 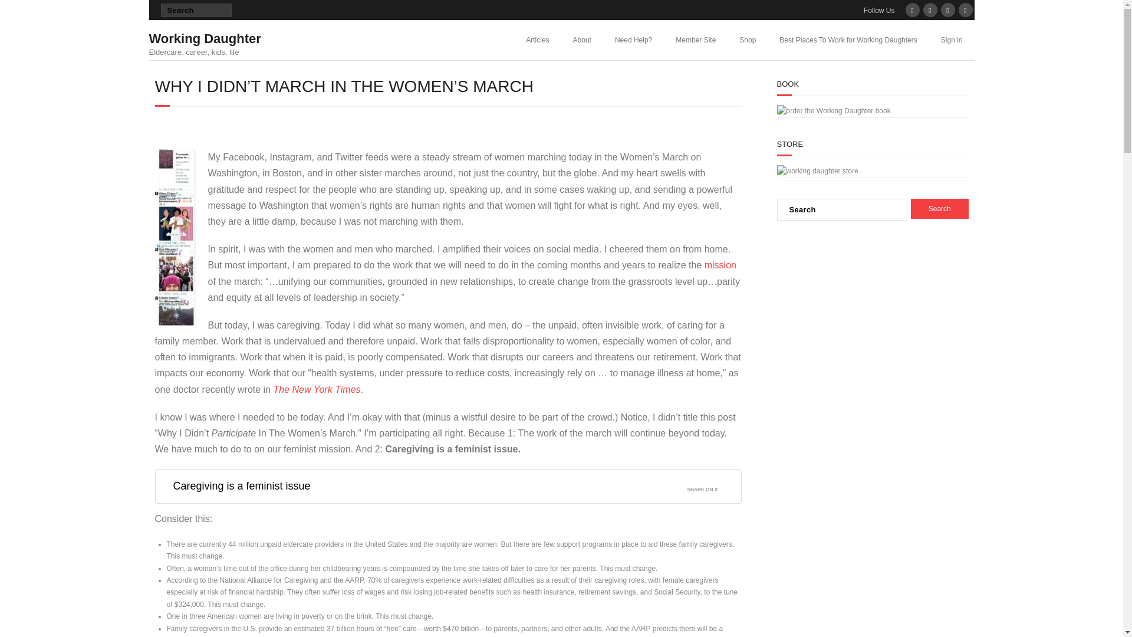 What do you see at coordinates (204, 41) in the screenshot?
I see `Need Help?` at bounding box center [204, 41].